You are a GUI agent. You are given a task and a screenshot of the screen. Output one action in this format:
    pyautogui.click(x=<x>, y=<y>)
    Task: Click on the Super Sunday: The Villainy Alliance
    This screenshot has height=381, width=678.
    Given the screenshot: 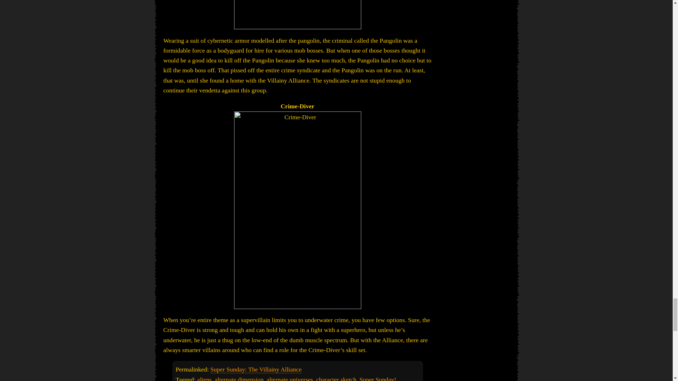 What is the action you would take?
    pyautogui.click(x=256, y=369)
    